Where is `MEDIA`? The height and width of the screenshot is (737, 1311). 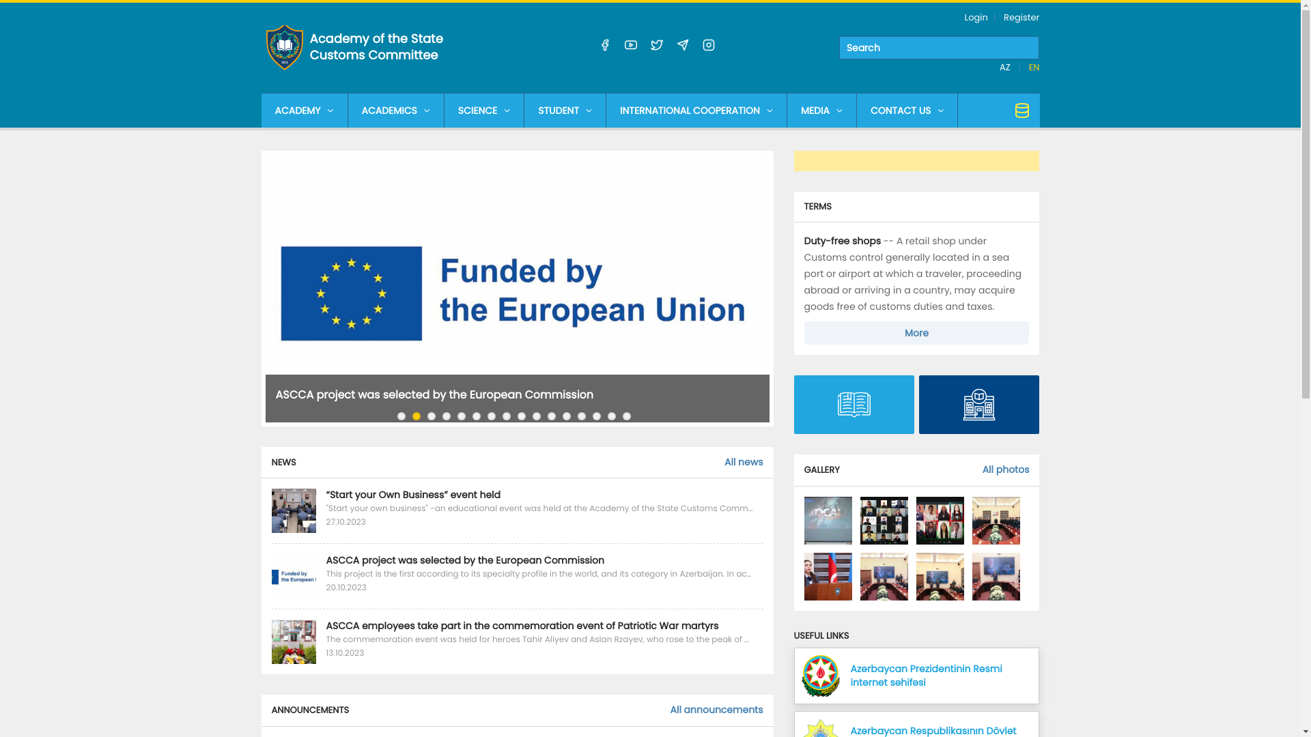 MEDIA is located at coordinates (822, 111).